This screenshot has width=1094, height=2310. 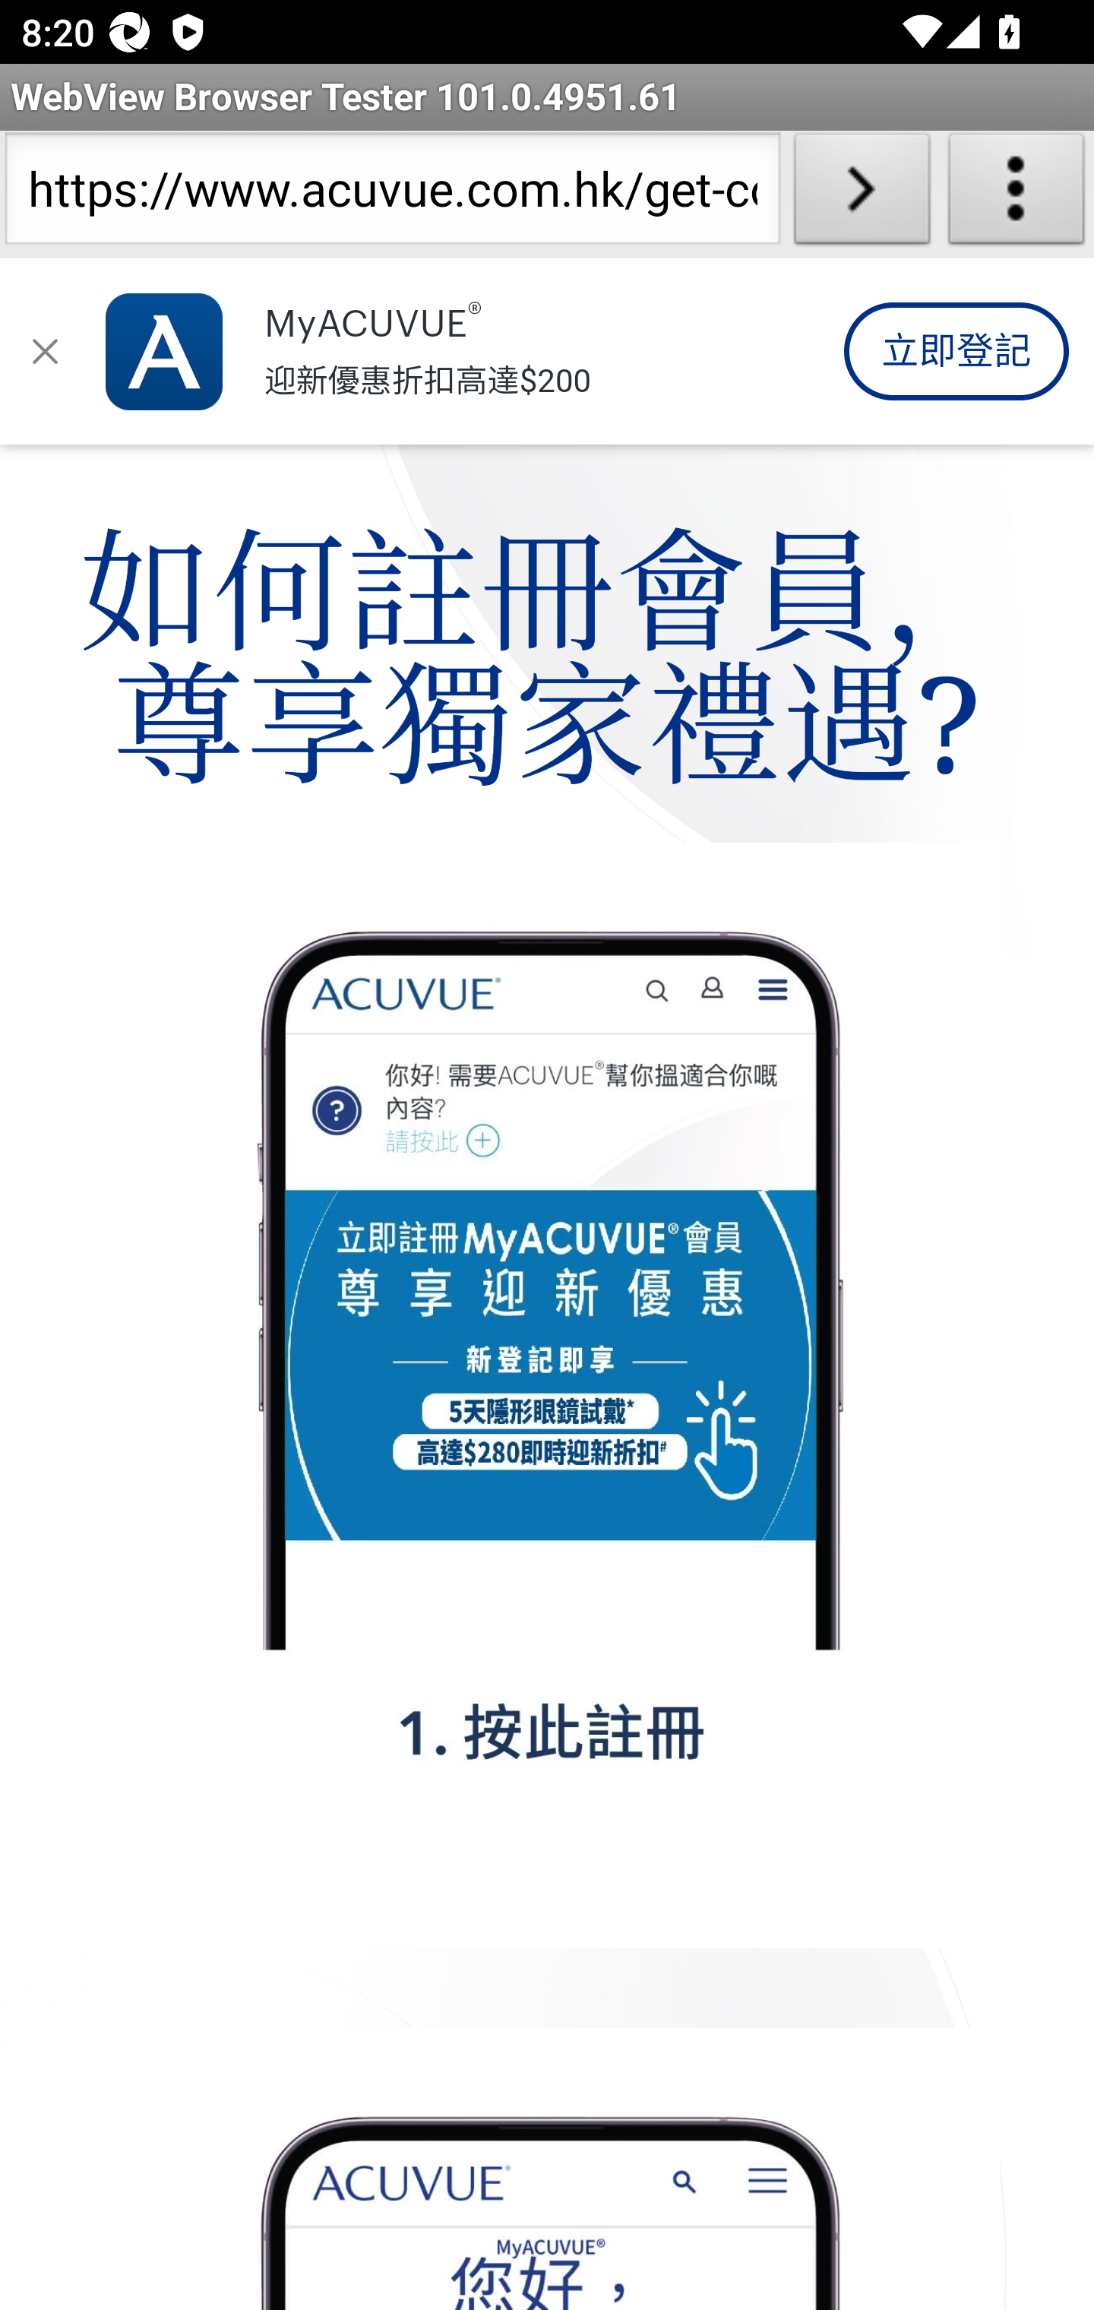 What do you see at coordinates (862, 195) in the screenshot?
I see `Load URL` at bounding box center [862, 195].